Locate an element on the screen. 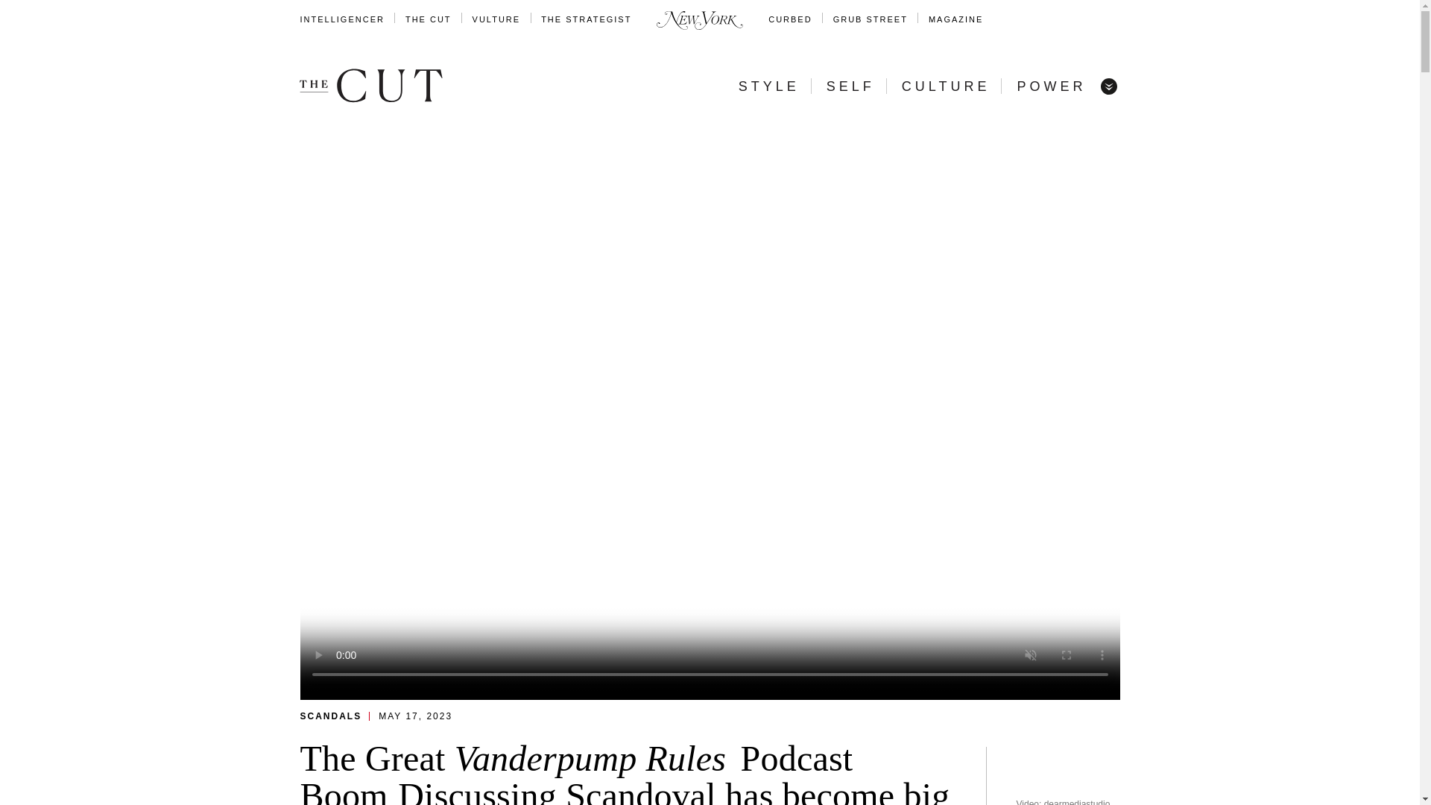  MAGAZINE is located at coordinates (955, 19).